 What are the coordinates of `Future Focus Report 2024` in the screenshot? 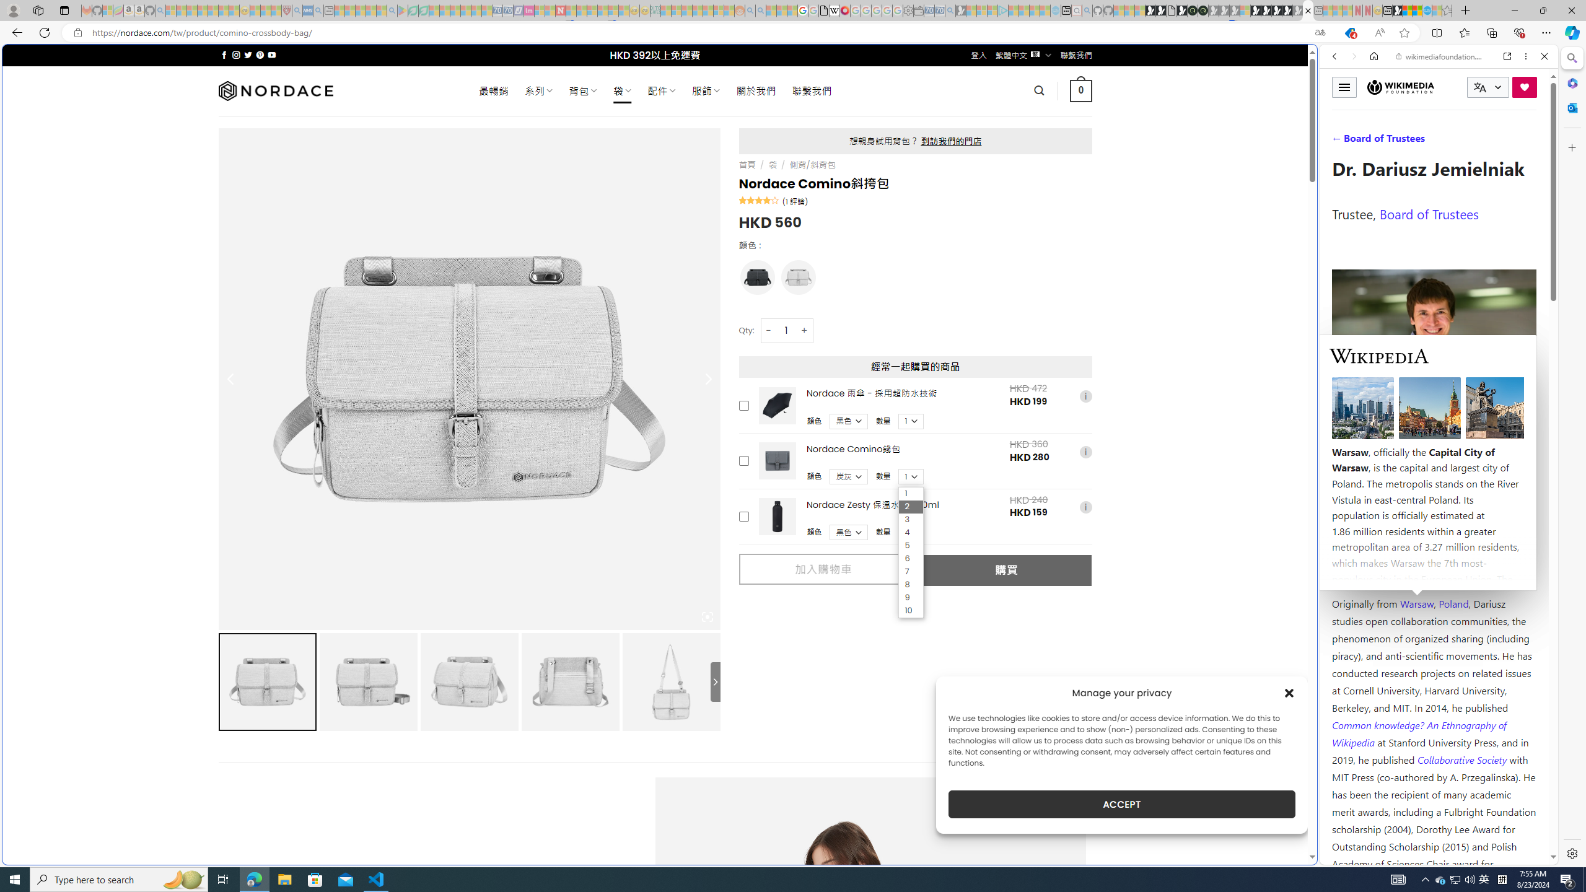 It's located at (1203, 11).